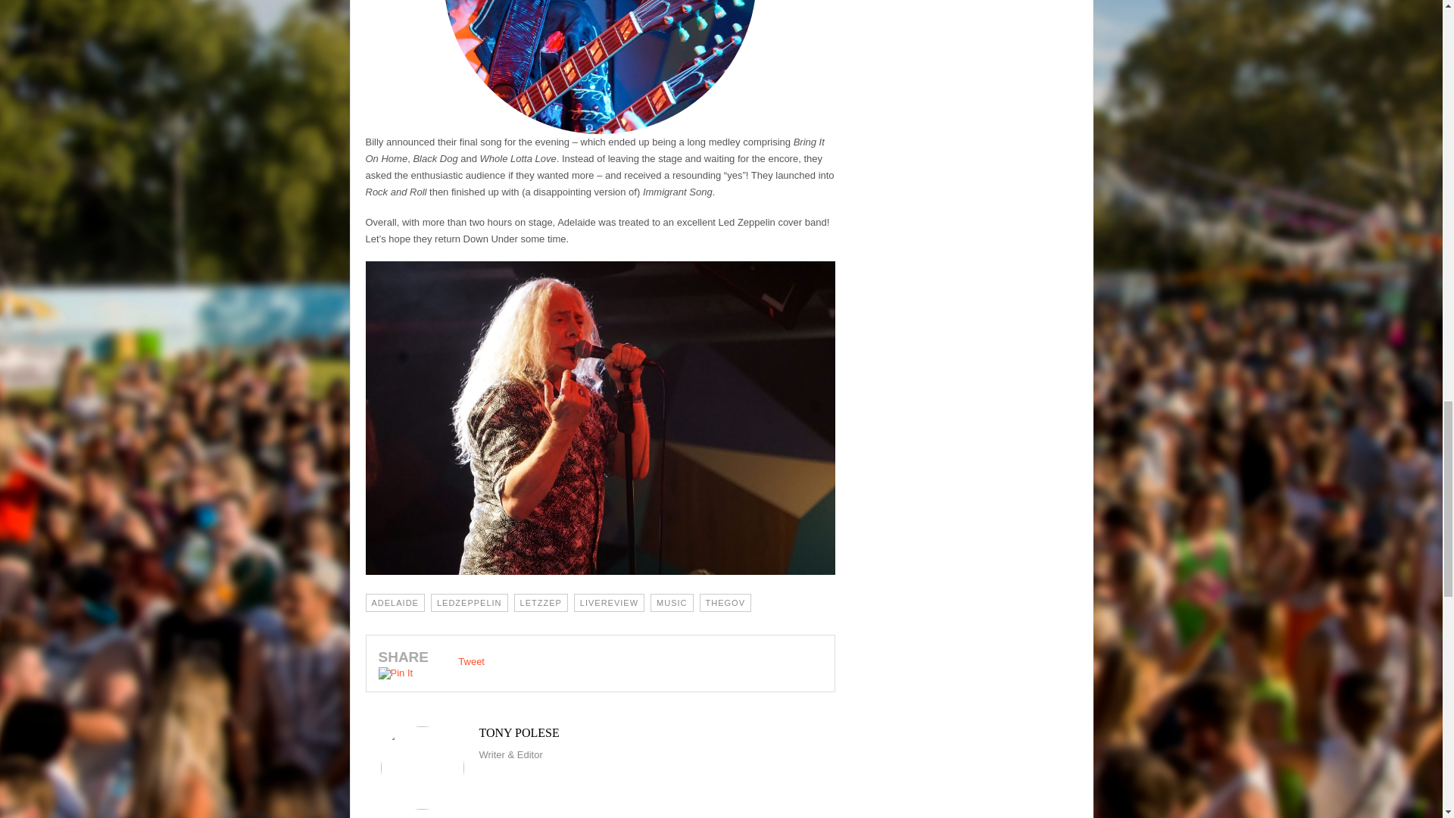 The width and height of the screenshot is (1454, 818). I want to click on LIVEREVIEW, so click(609, 603).